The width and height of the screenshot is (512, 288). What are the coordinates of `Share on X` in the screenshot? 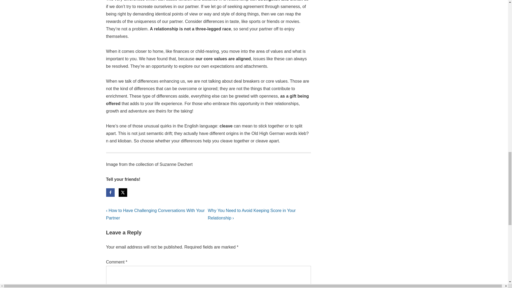 It's located at (123, 193).